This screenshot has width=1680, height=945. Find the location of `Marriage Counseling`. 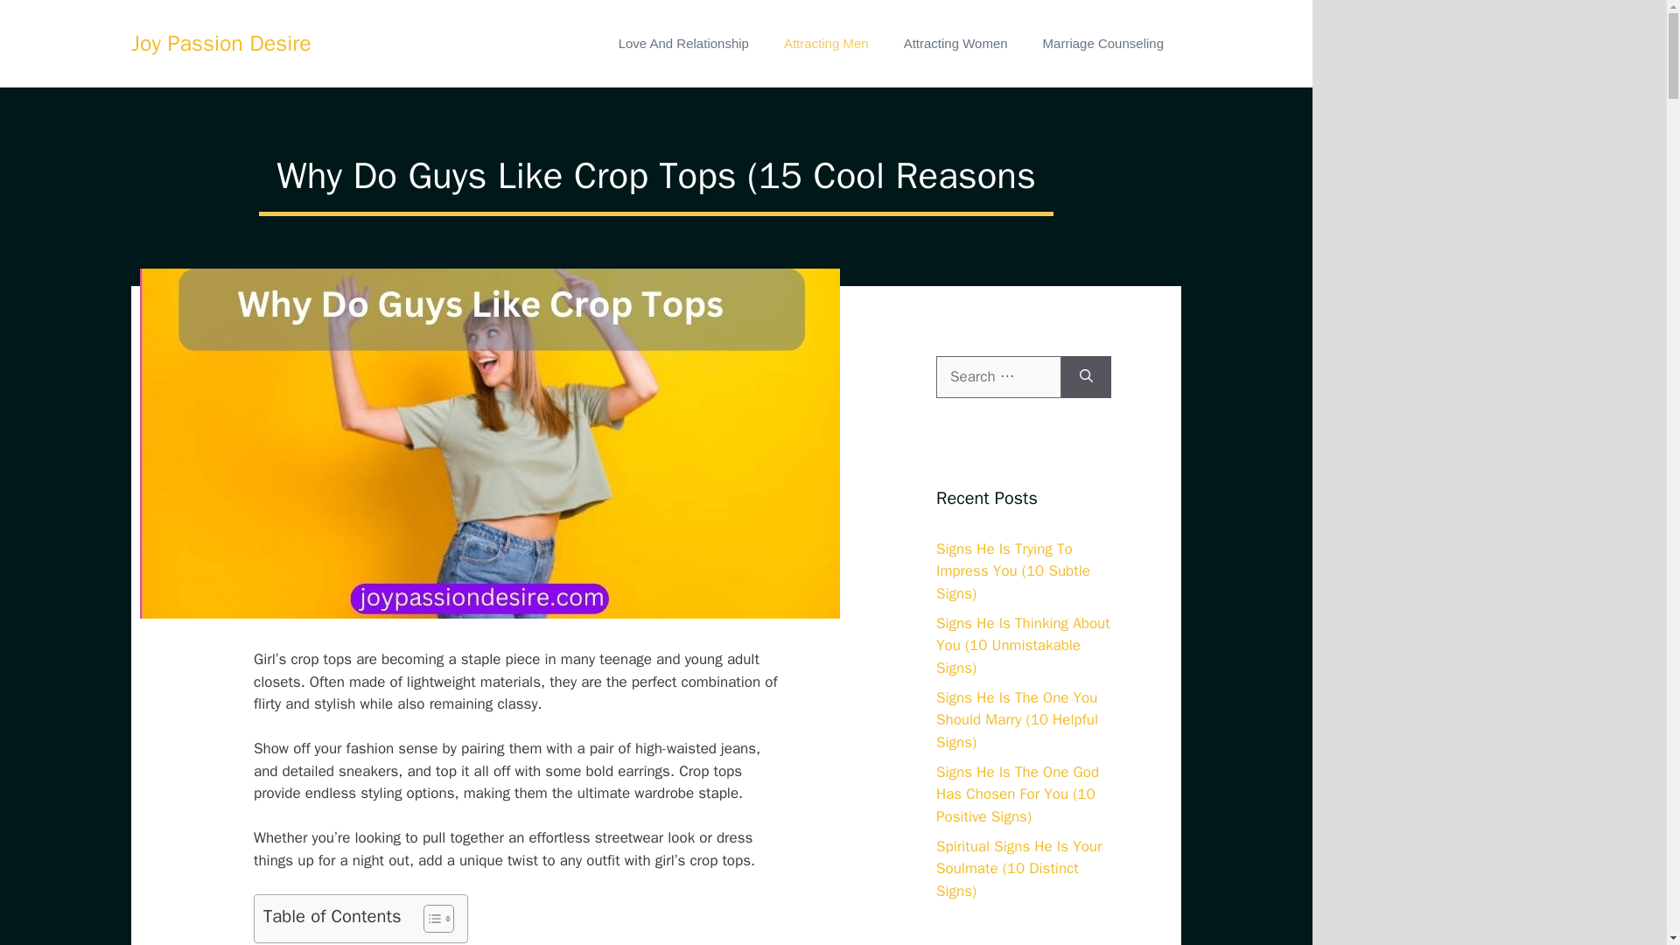

Marriage Counseling is located at coordinates (1102, 44).